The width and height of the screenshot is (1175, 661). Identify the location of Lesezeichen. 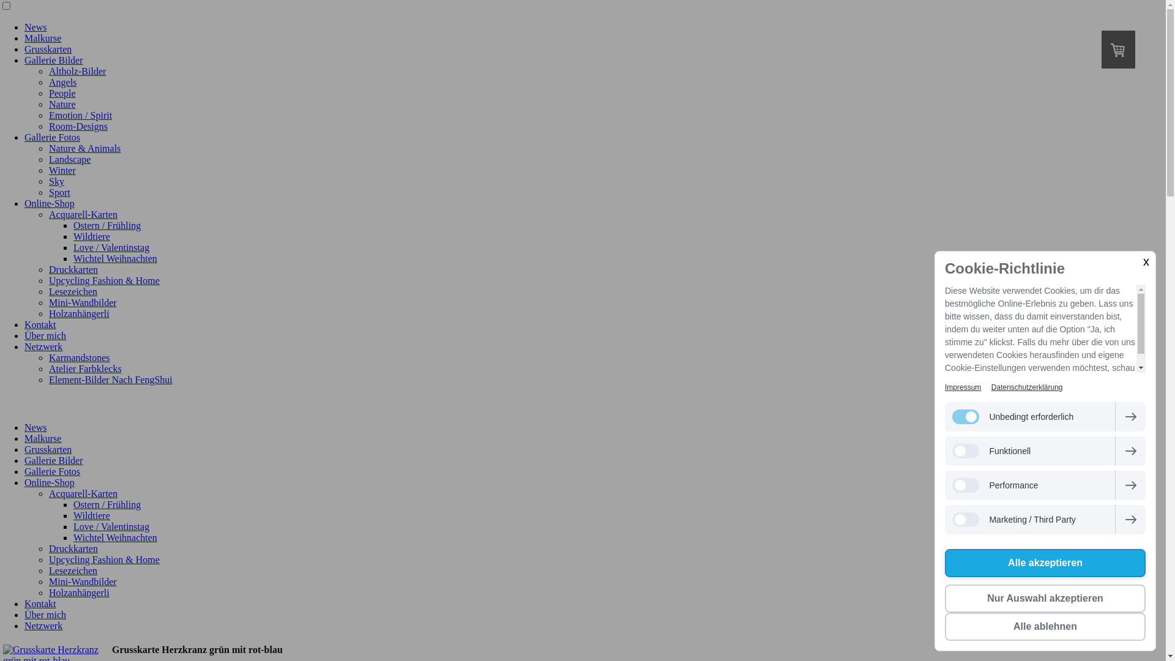
(73, 291).